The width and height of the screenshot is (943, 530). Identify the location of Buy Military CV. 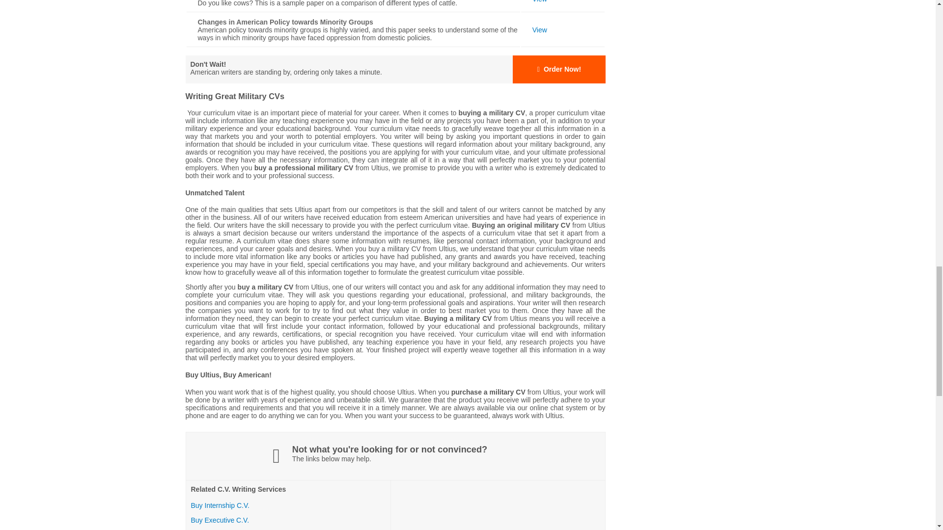
(395, 69).